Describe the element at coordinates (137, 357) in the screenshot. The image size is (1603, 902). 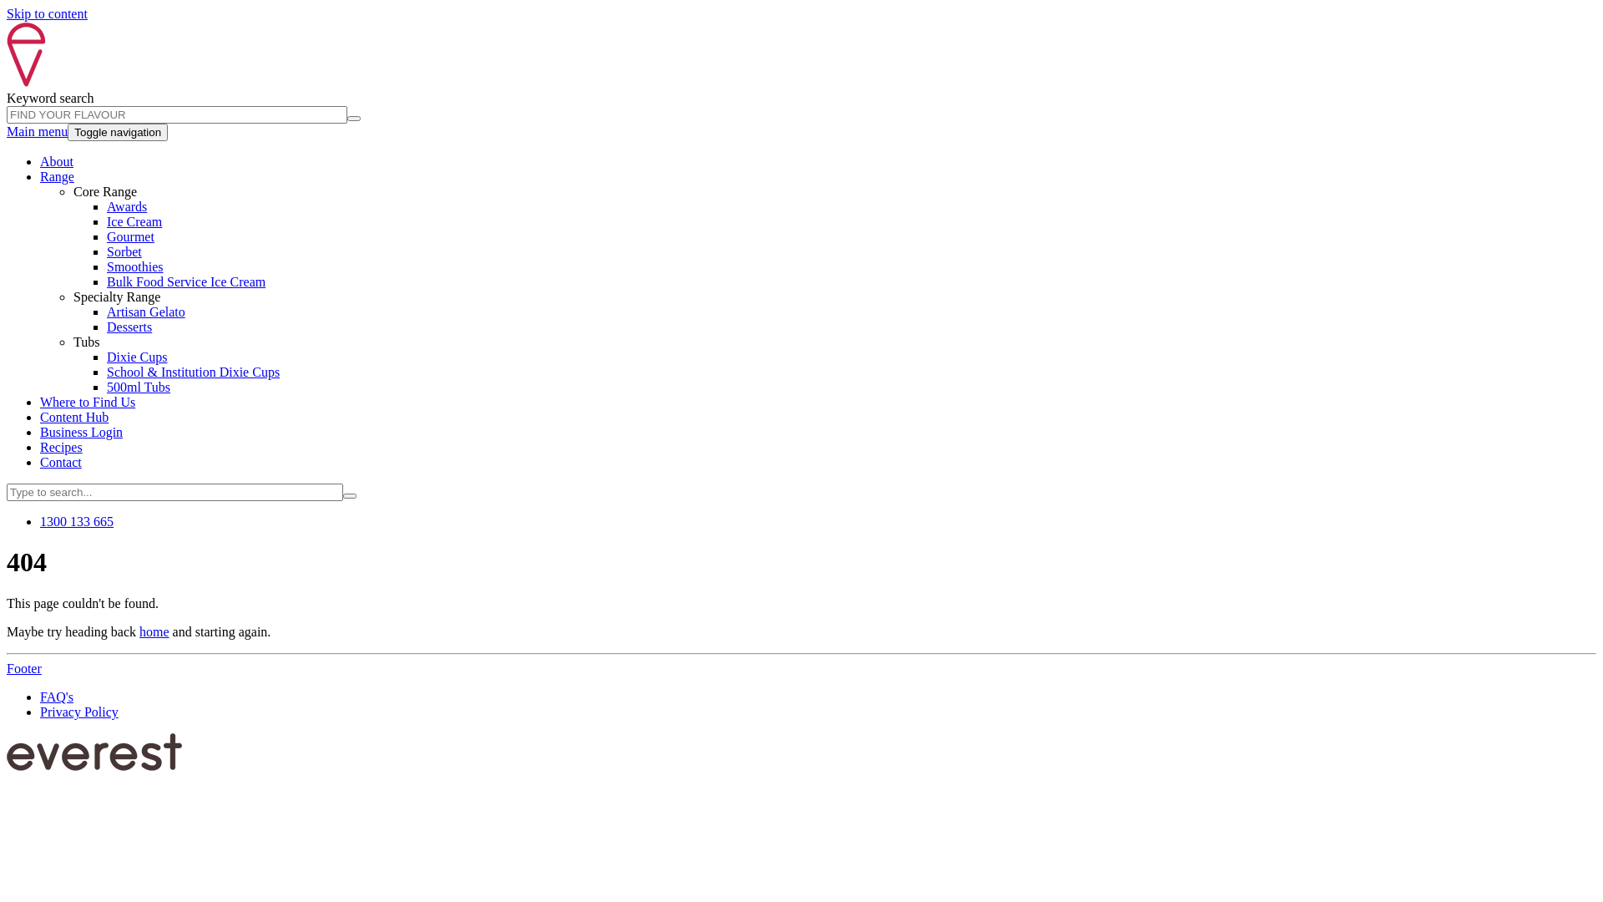
I see `Dixie Cups` at that location.